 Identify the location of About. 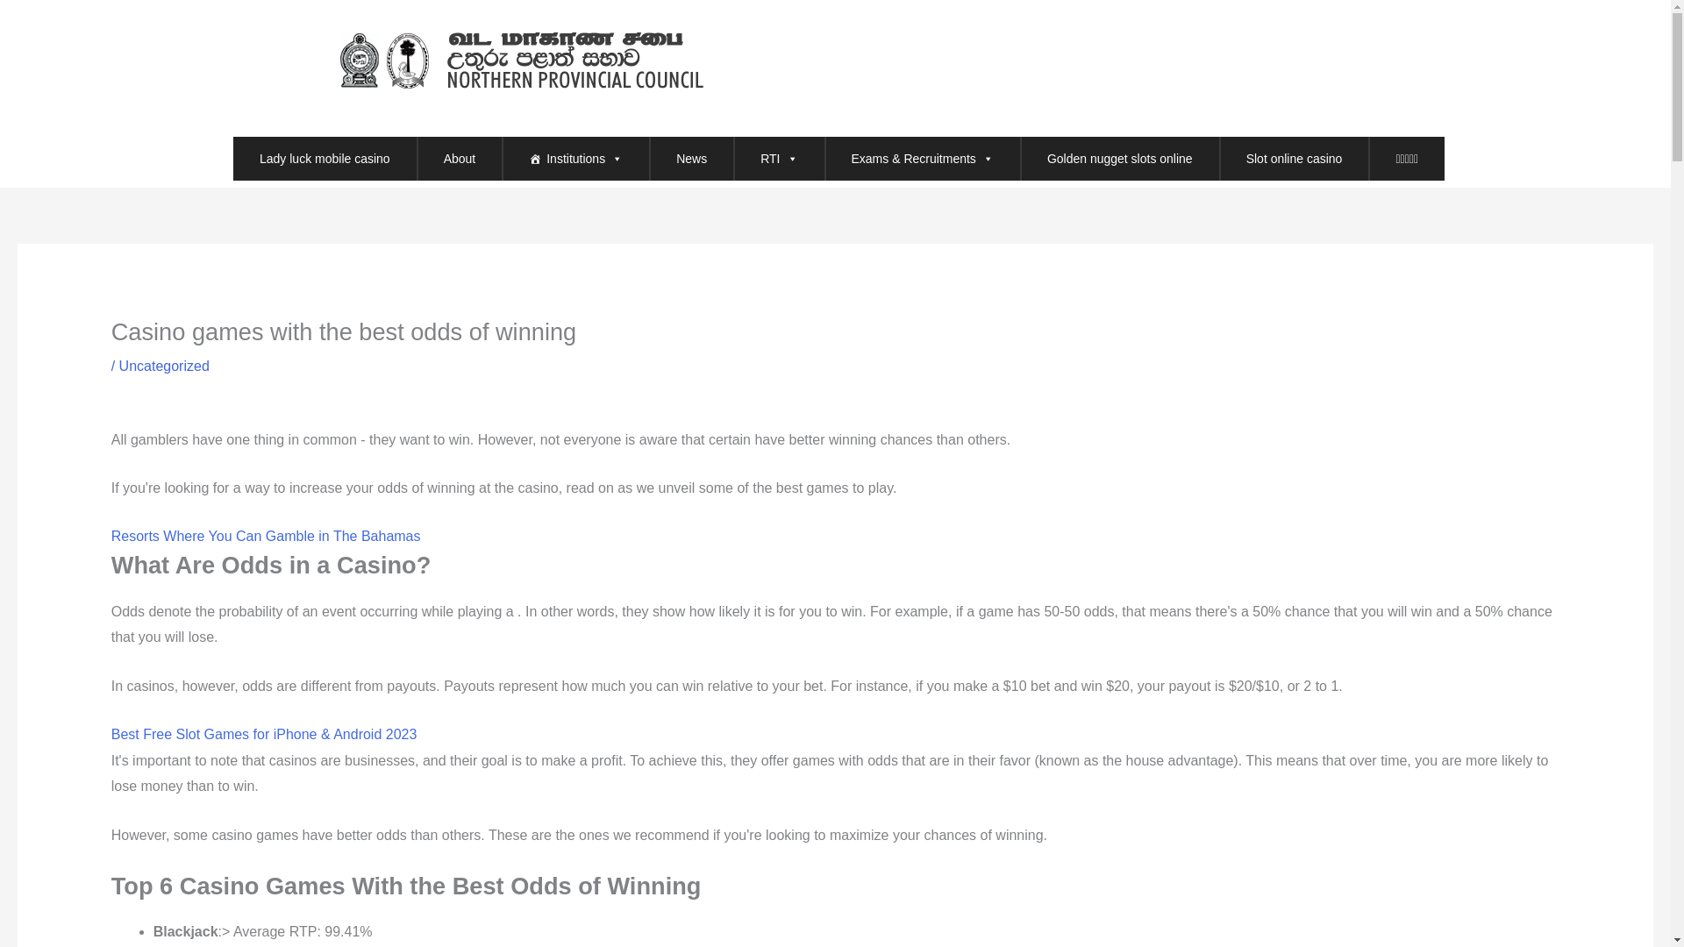
(460, 158).